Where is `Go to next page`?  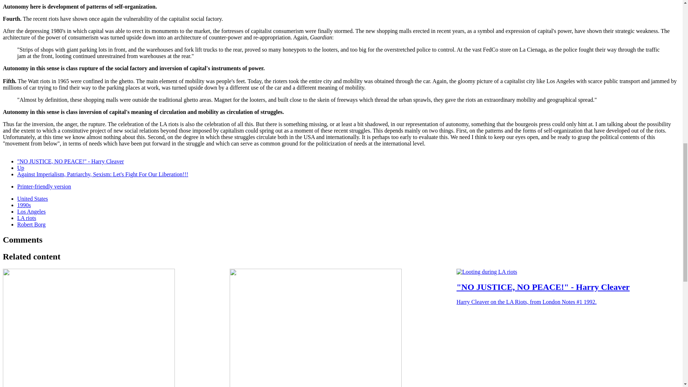 Go to next page is located at coordinates (102, 174).